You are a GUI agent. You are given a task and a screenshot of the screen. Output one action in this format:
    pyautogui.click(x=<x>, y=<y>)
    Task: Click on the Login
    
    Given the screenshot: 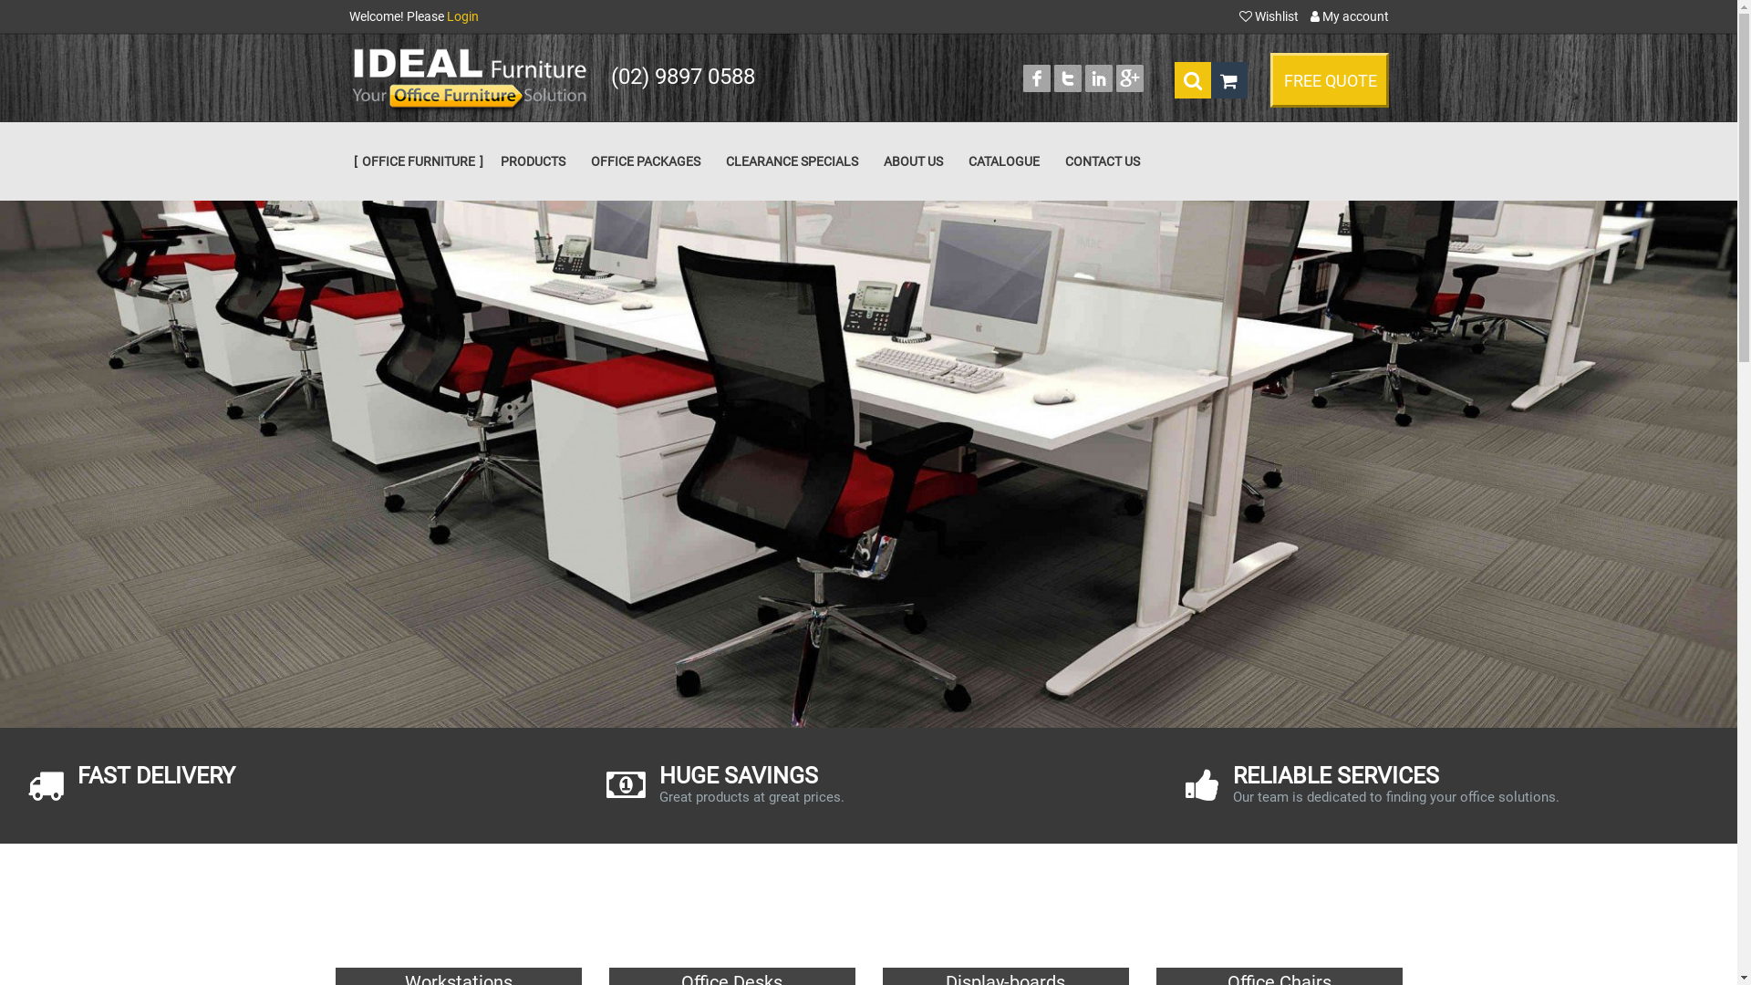 What is the action you would take?
    pyautogui.click(x=462, y=16)
    